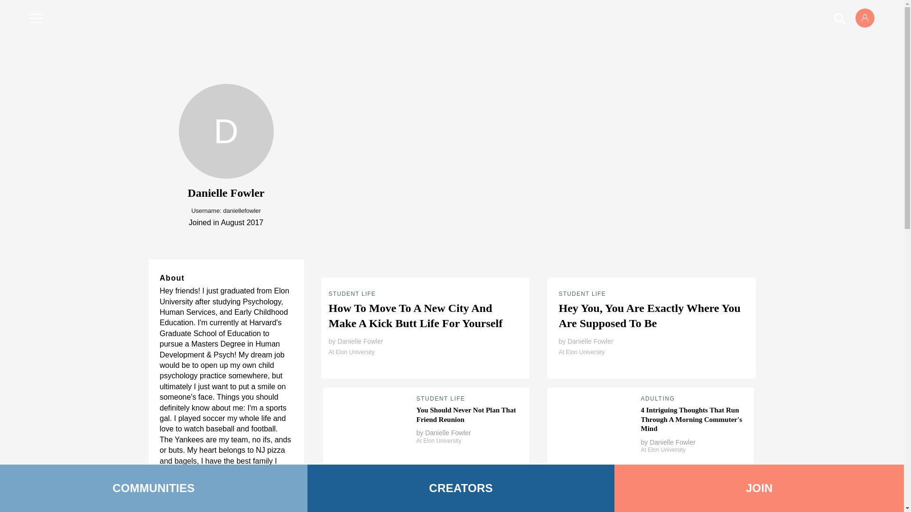  Describe the element at coordinates (658, 398) in the screenshot. I see `ADULTING` at that location.